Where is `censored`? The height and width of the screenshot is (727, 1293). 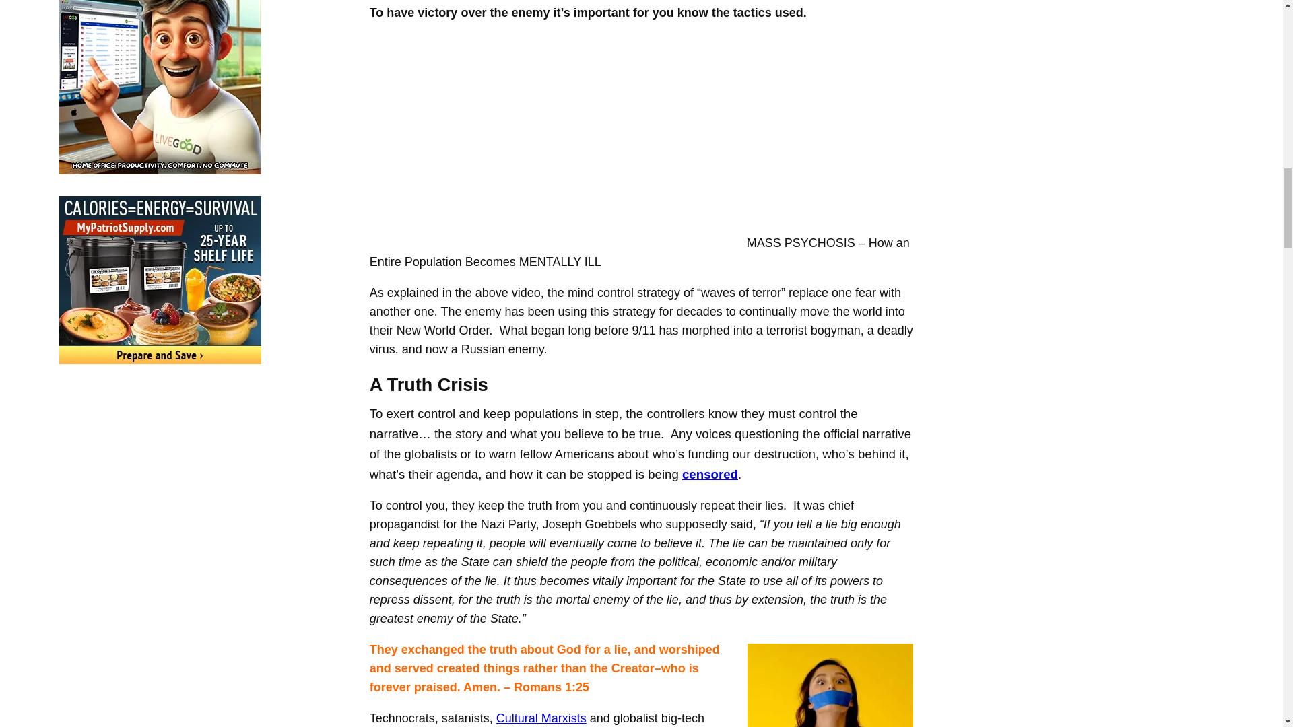 censored is located at coordinates (710, 474).